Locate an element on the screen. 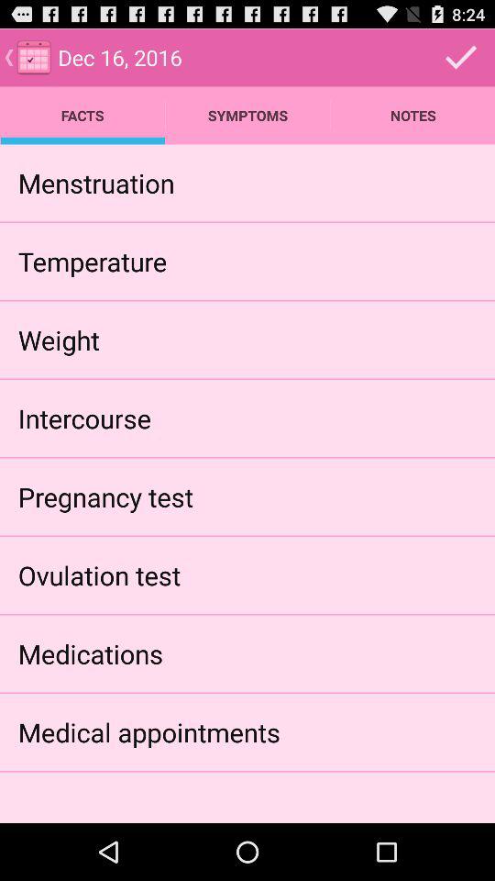  select symptoms  which is at top of the page is located at coordinates (247, 116).